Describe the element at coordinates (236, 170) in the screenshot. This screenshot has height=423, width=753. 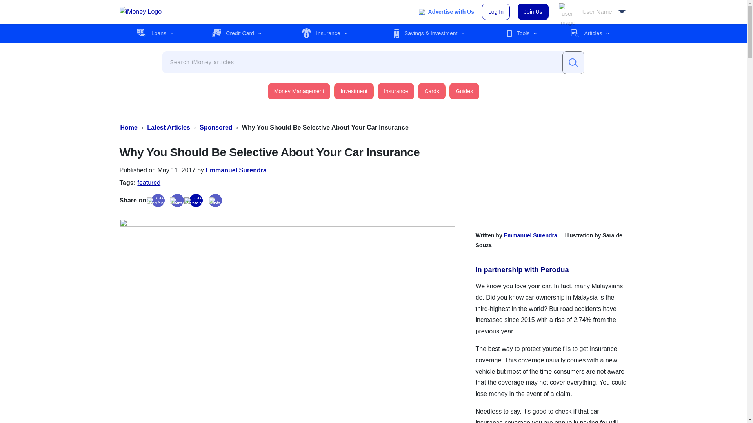
I see `Posts by Emmanuel Surendra` at that location.